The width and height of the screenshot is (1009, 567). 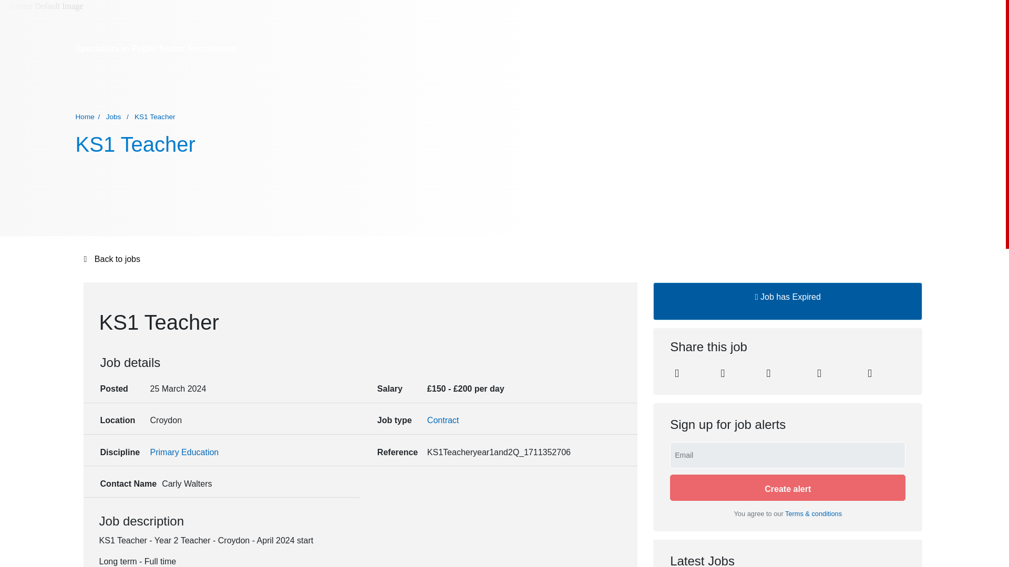 I want to click on Latest Jobs, so click(x=600, y=88).